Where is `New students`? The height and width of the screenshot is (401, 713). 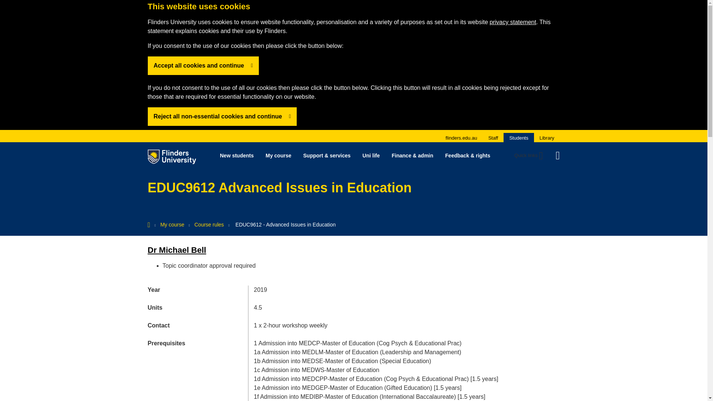
New students is located at coordinates (237, 155).